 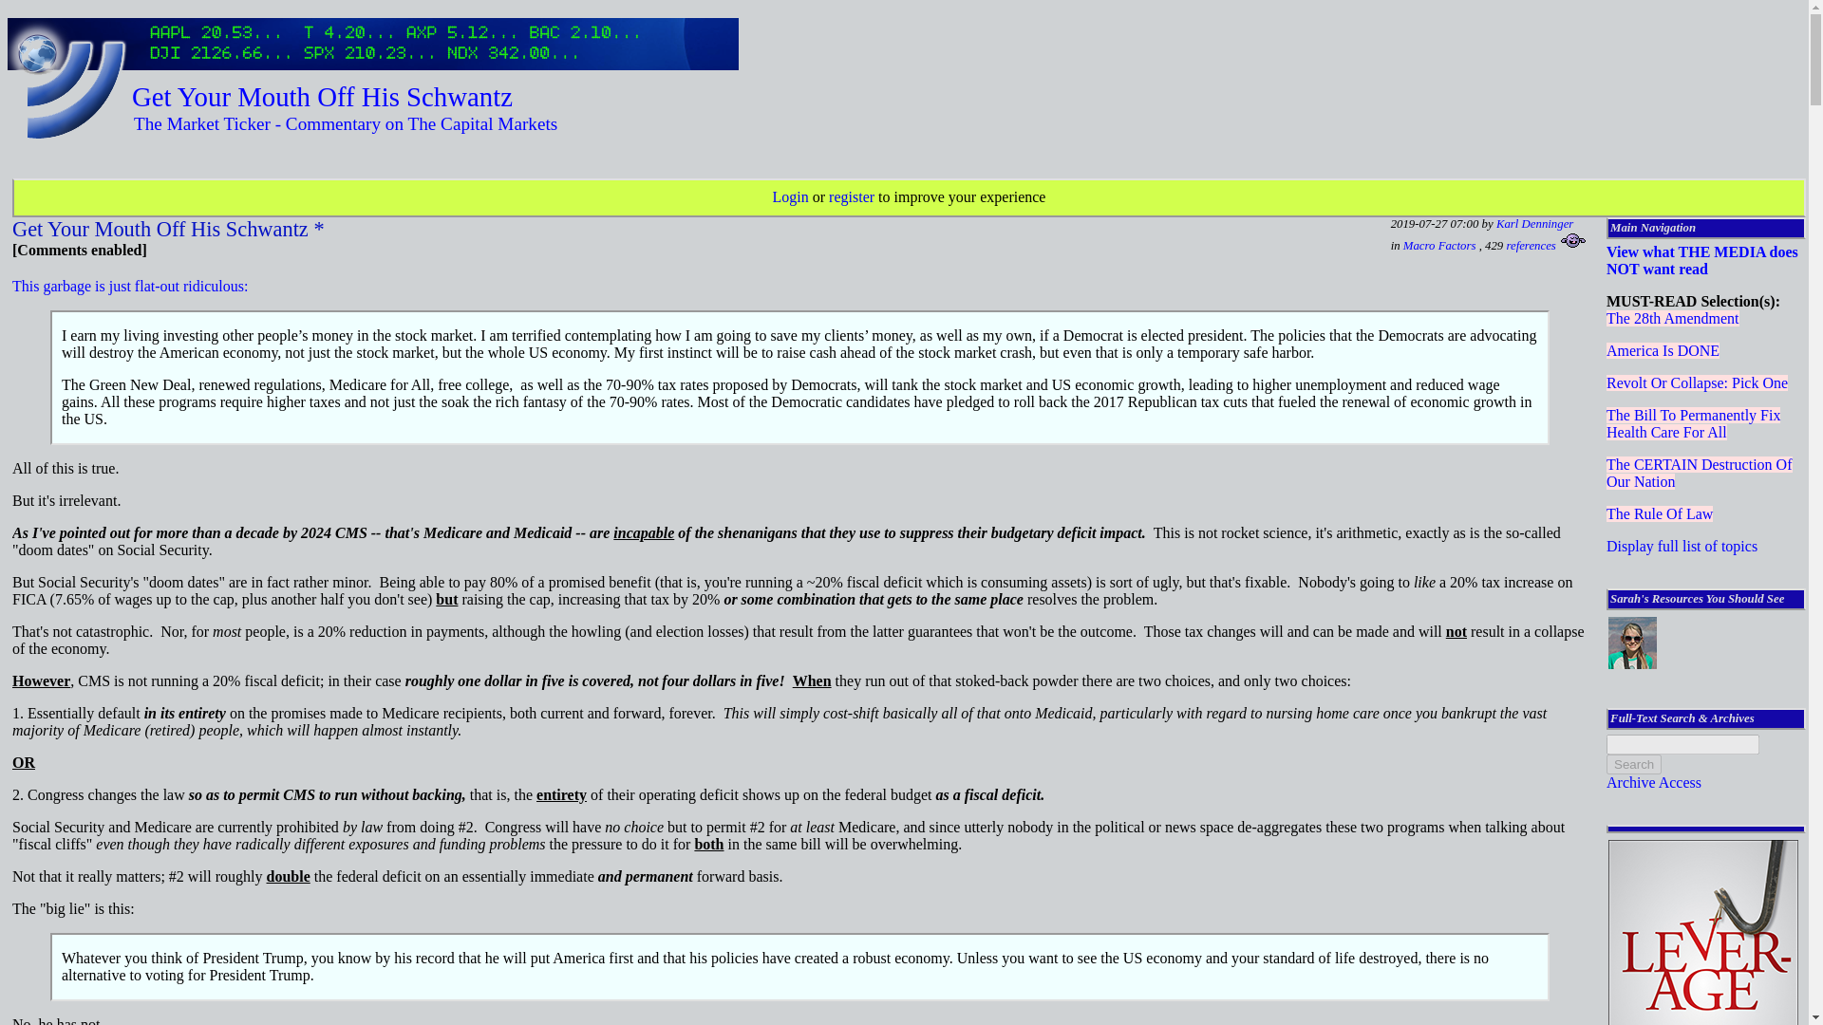 I want to click on references, so click(x=1530, y=245).